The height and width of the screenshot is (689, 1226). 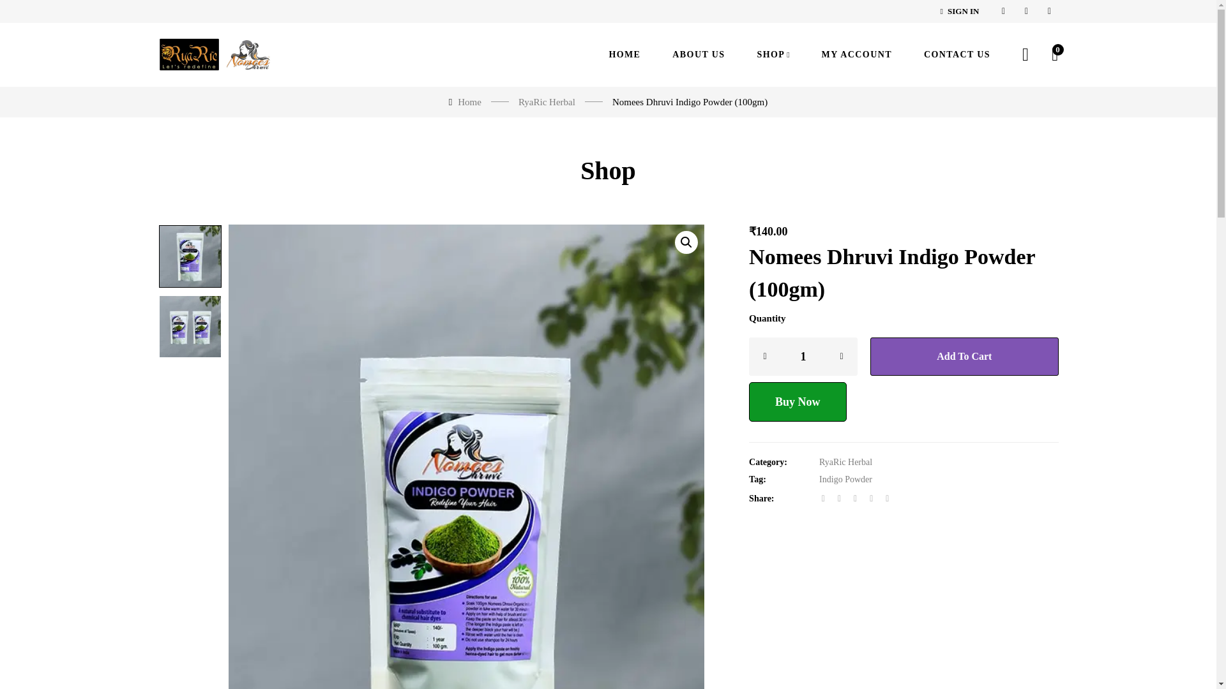 What do you see at coordinates (803, 356) in the screenshot?
I see `1` at bounding box center [803, 356].